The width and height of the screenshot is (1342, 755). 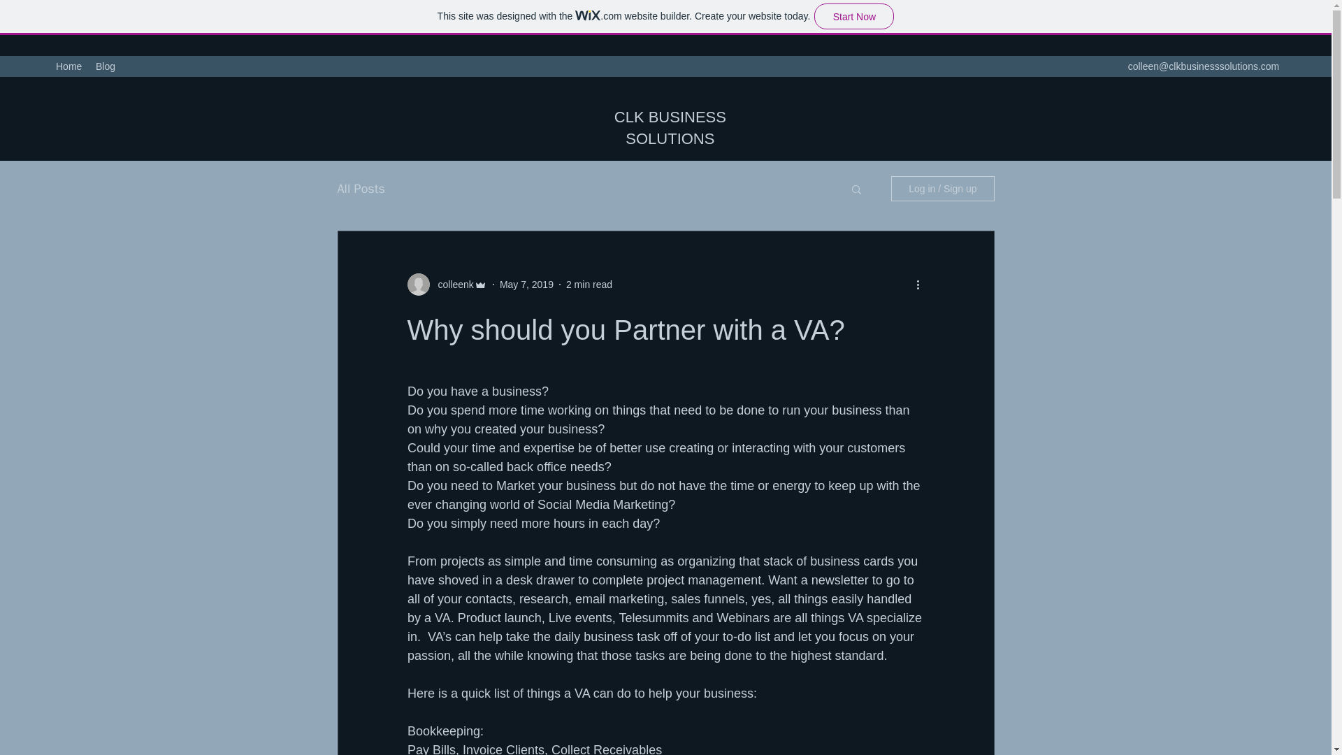 I want to click on colleenk, so click(x=452, y=285).